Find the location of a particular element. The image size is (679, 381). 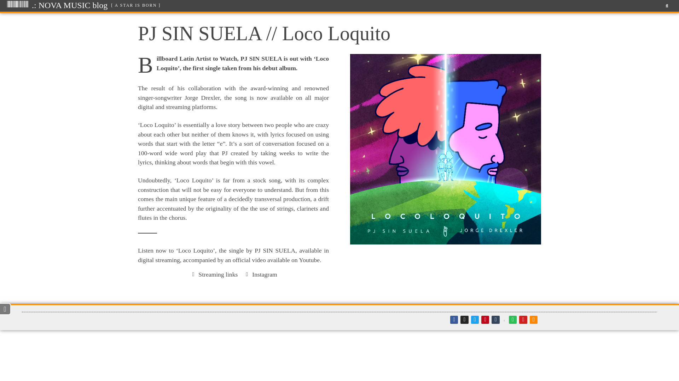

Instagram is located at coordinates (260, 274).